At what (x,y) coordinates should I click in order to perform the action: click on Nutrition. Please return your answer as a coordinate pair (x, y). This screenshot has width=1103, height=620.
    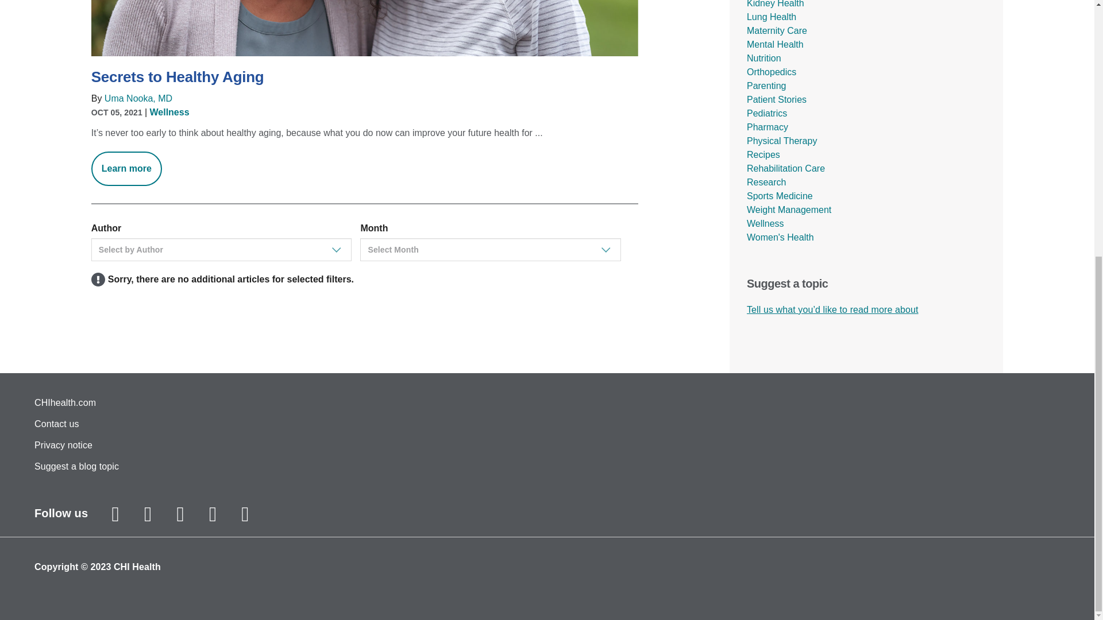
    Looking at the image, I should click on (763, 58).